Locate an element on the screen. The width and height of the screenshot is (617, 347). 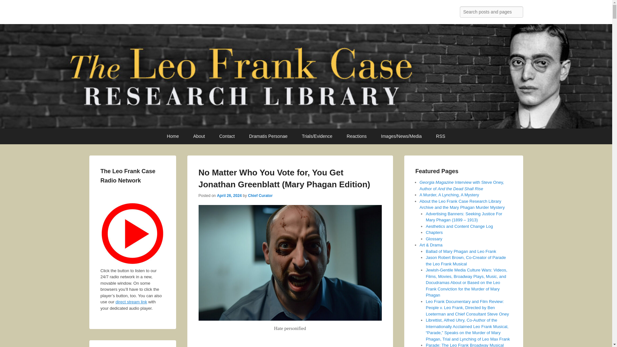
View all posts by Chief Curator is located at coordinates (260, 195).